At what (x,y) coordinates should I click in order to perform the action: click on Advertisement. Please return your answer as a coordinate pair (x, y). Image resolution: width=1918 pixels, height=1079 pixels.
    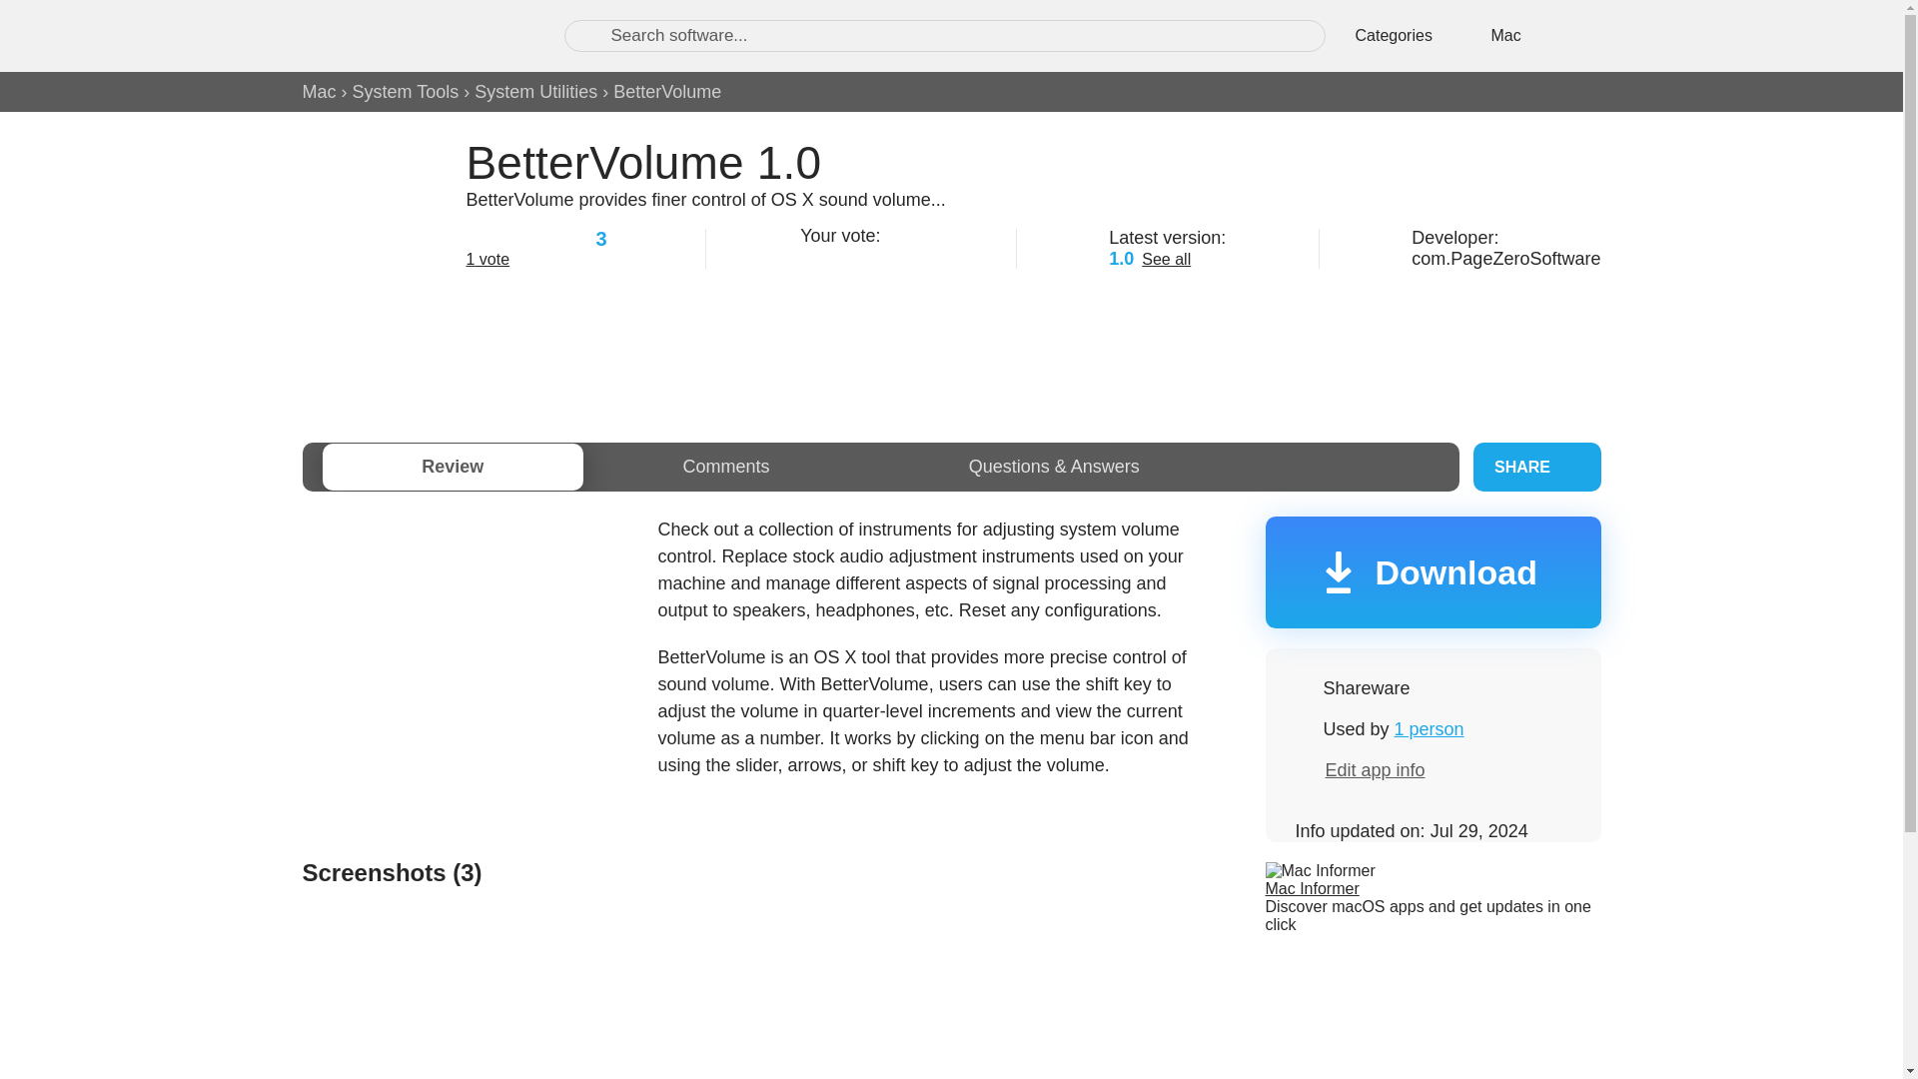
    Looking at the image, I should click on (950, 352).